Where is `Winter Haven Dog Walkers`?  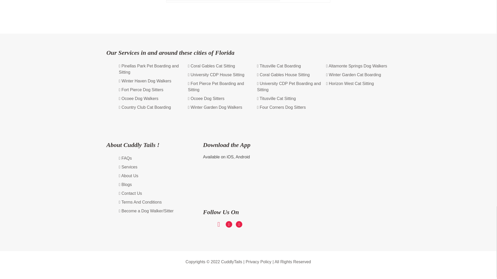 Winter Haven Dog Walkers is located at coordinates (145, 81).